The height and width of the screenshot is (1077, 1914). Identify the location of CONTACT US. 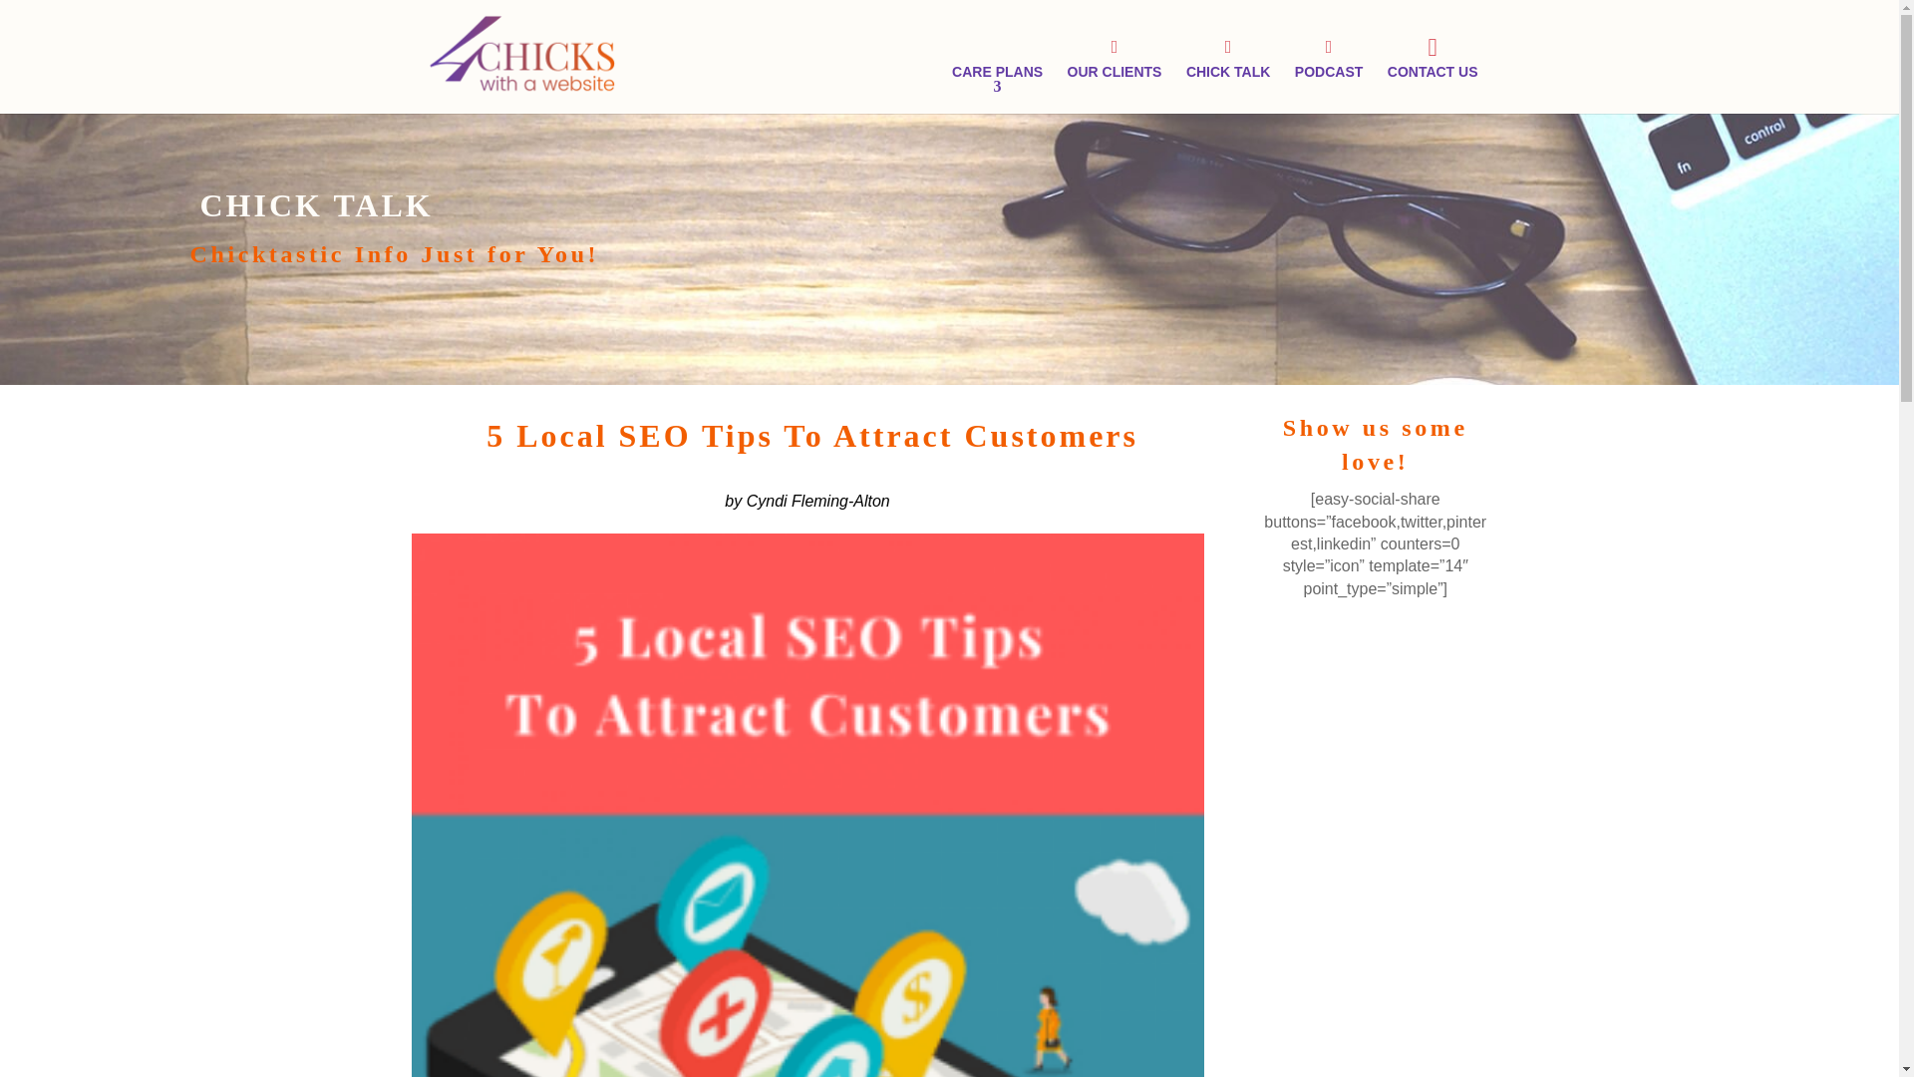
(1434, 56).